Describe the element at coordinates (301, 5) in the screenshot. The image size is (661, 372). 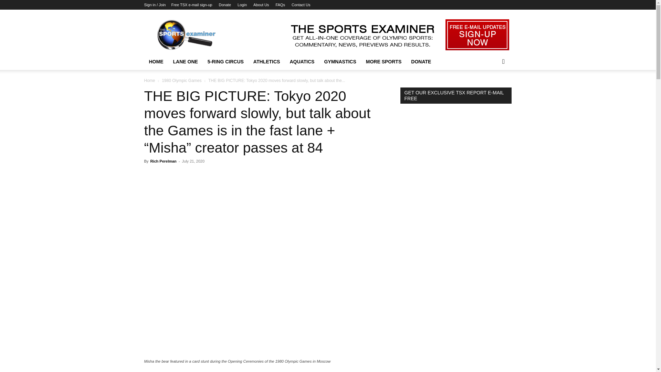
I see `Contact Us` at that location.